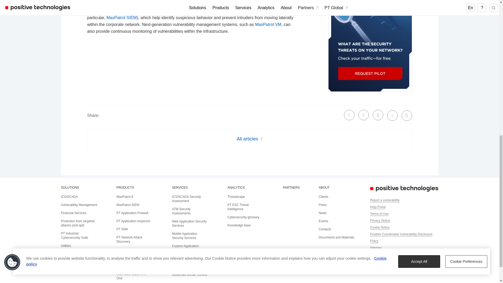 This screenshot has width=503, height=283. What do you see at coordinates (66, 246) in the screenshot?
I see `Utilities` at bounding box center [66, 246].